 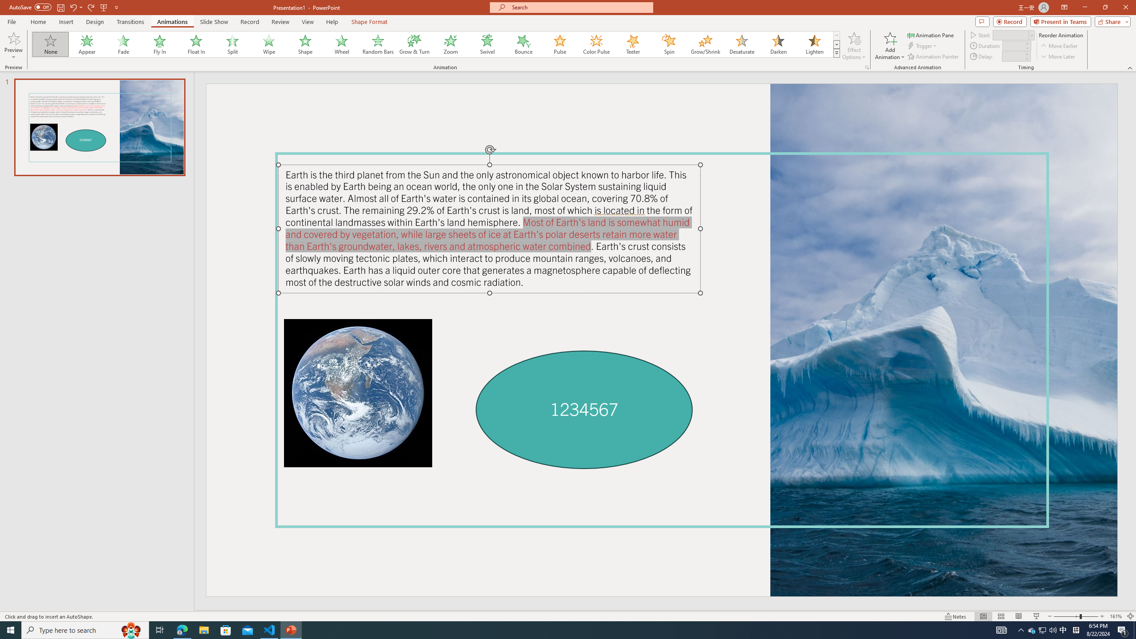 I want to click on Share, so click(x=1111, y=21).